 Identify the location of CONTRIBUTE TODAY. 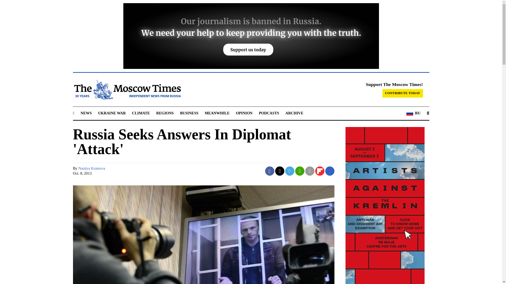
(403, 93).